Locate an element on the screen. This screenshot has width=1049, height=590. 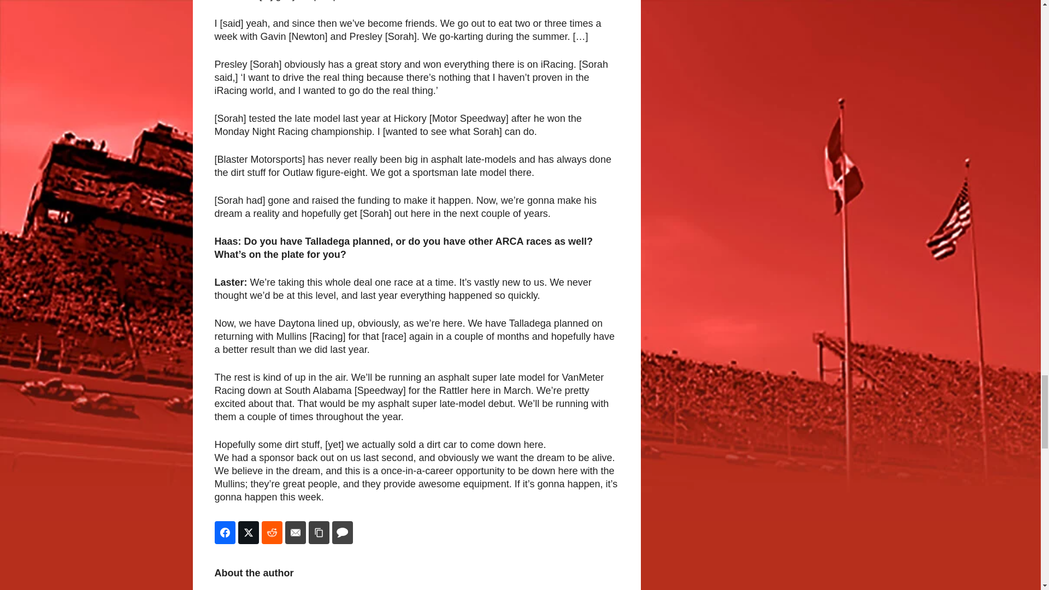
Share on Comments is located at coordinates (342, 532).